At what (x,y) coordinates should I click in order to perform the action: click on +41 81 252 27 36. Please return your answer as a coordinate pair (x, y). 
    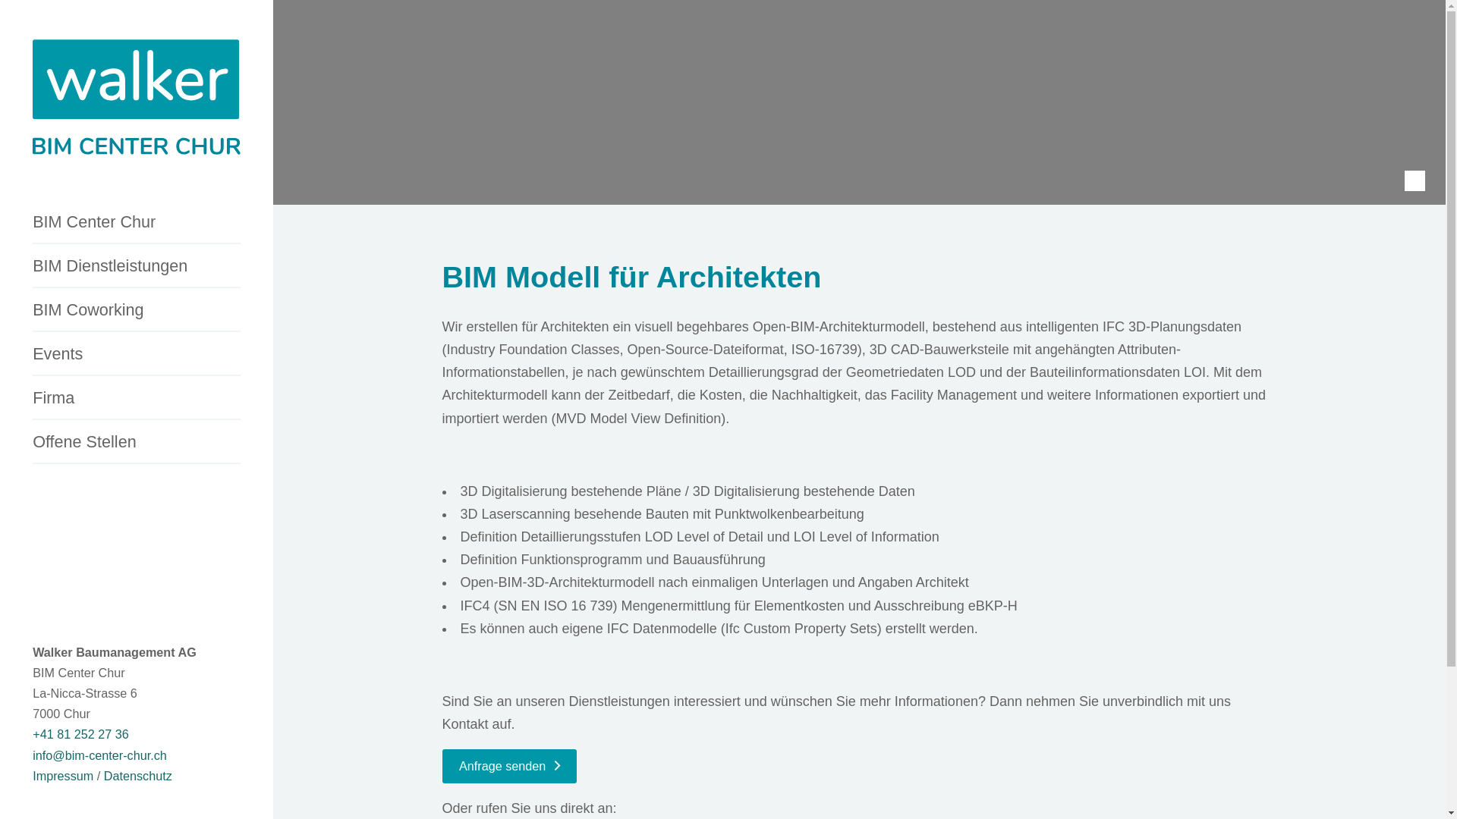
    Looking at the image, I should click on (80, 734).